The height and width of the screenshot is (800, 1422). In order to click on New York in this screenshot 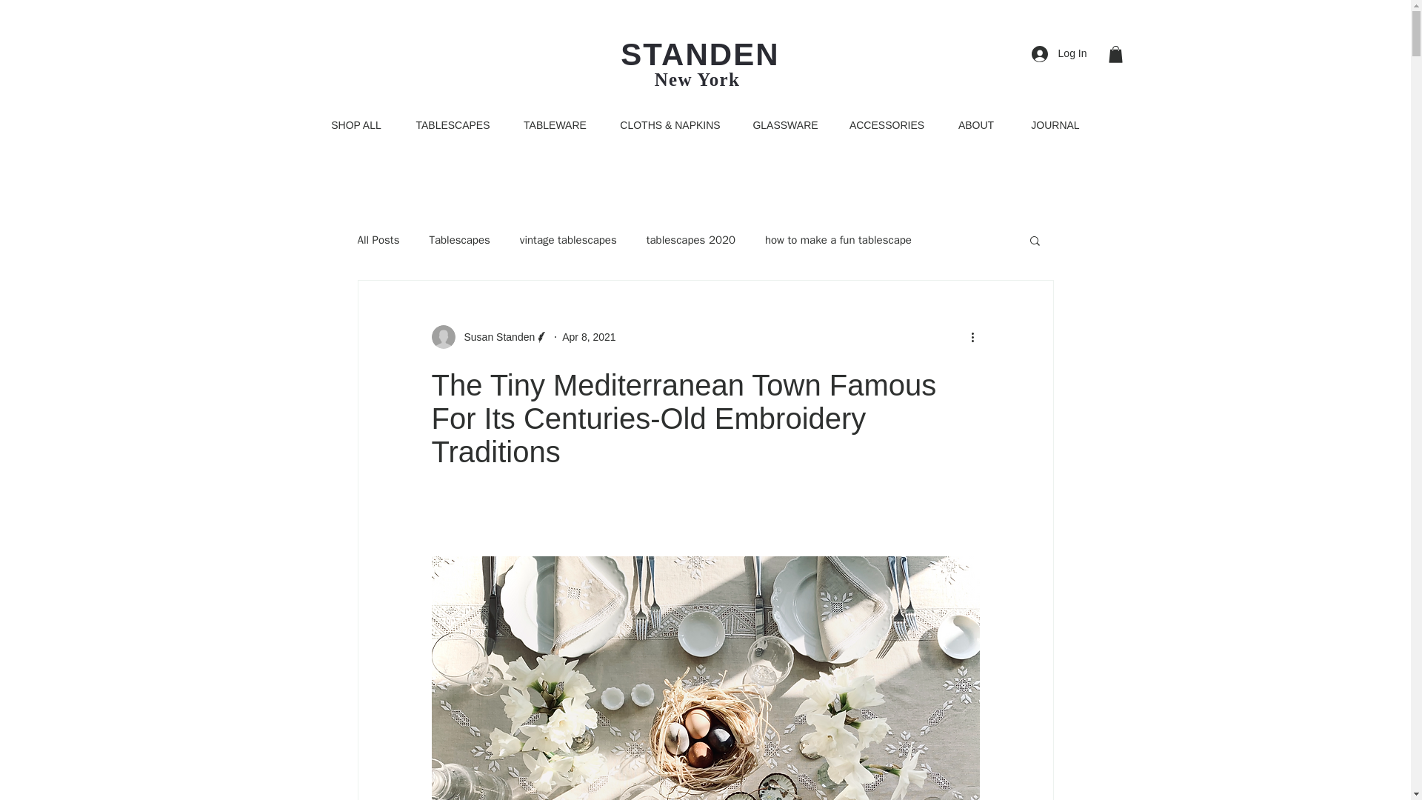, I will do `click(696, 79)`.